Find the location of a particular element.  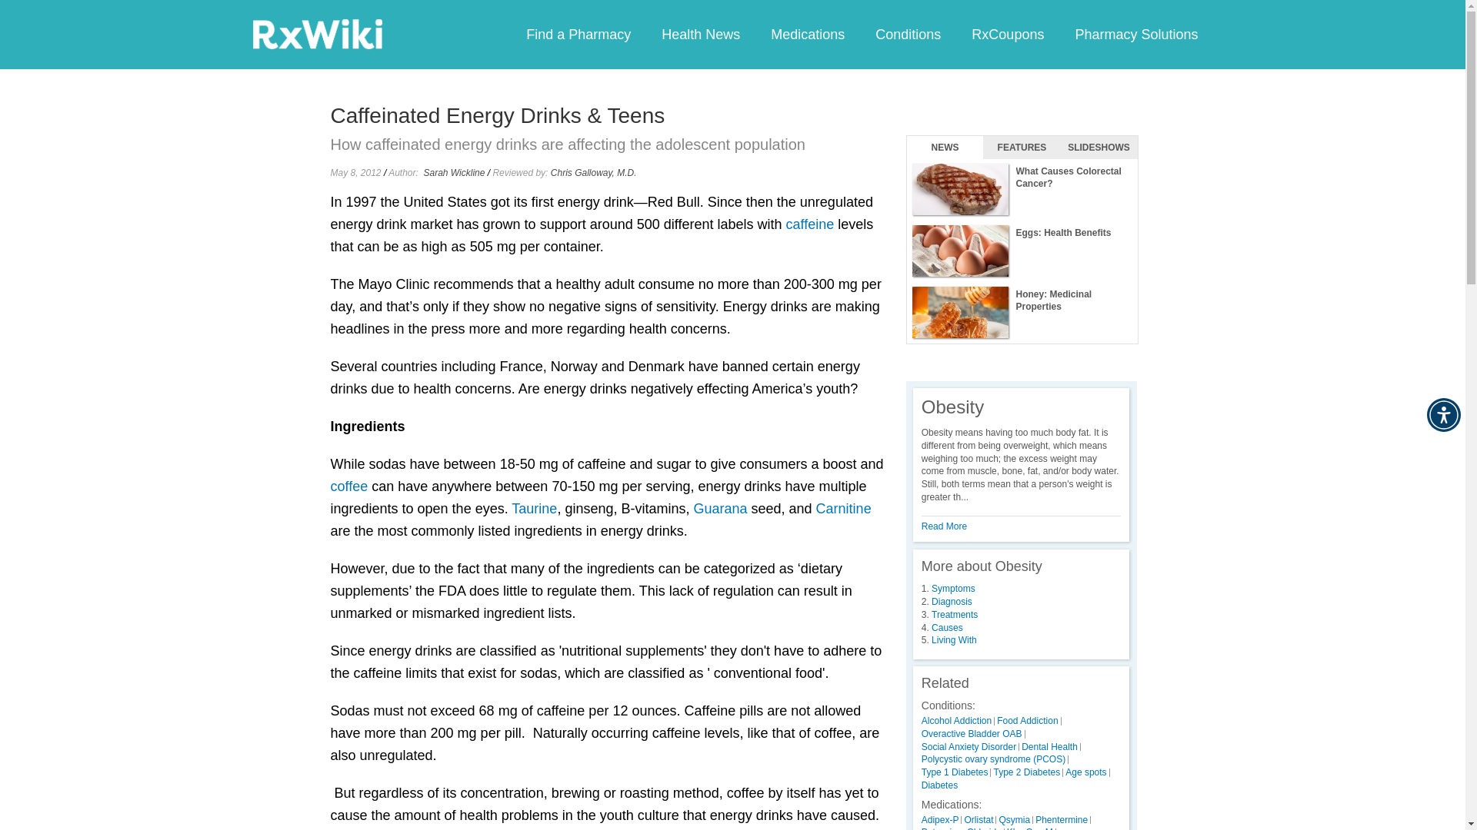

Carnitine is located at coordinates (843, 509).